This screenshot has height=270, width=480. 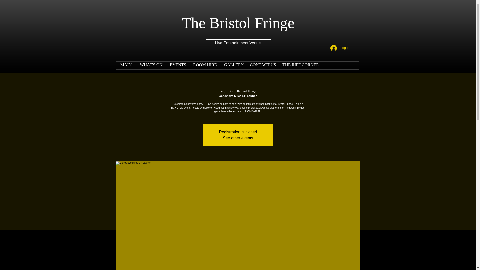 I want to click on EVENTS, so click(x=176, y=63).